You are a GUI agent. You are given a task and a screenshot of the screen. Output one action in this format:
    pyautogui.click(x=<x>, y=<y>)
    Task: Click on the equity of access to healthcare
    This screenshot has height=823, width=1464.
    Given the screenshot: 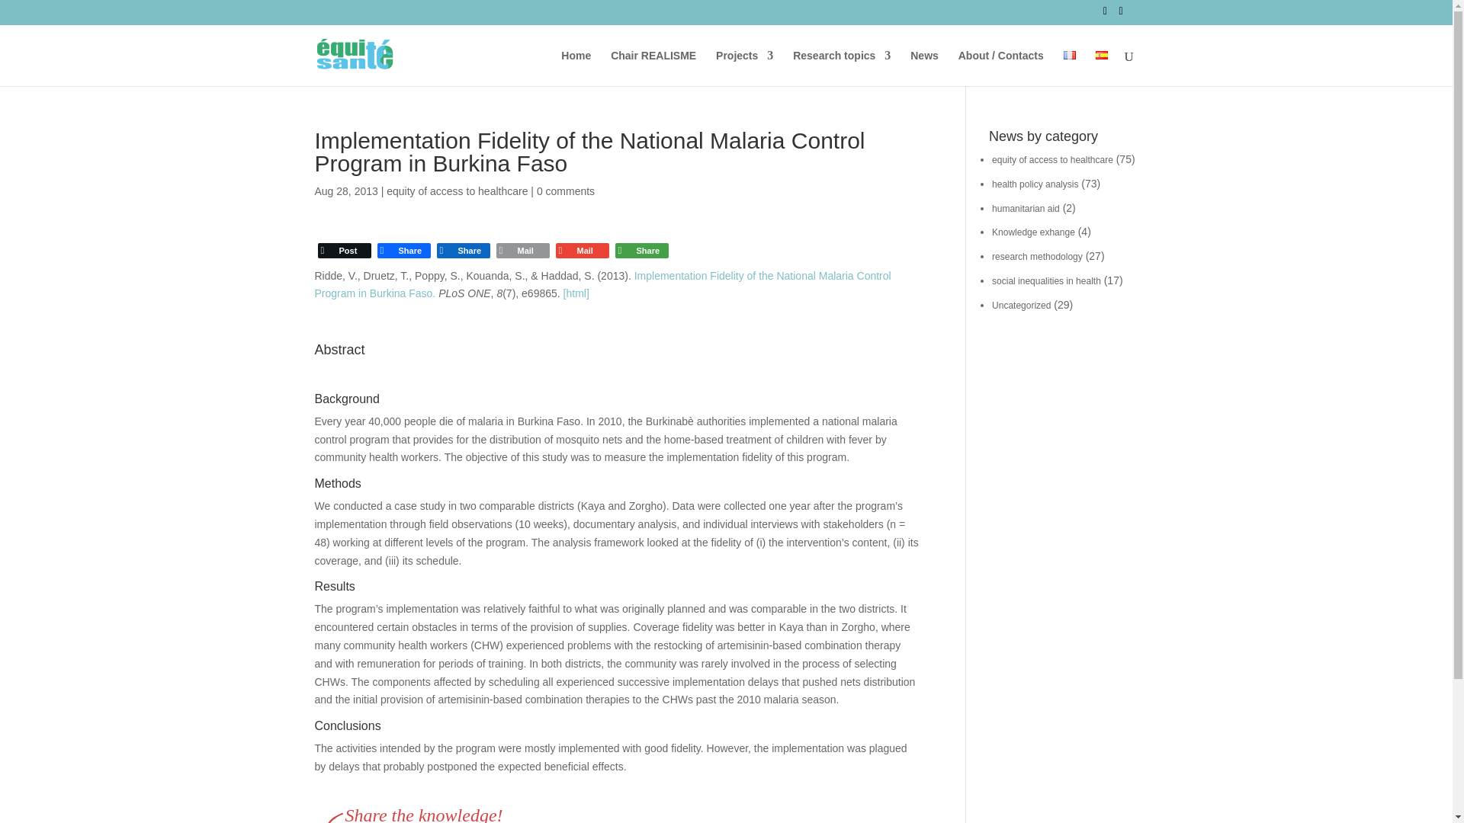 What is the action you would take?
    pyautogui.click(x=456, y=191)
    